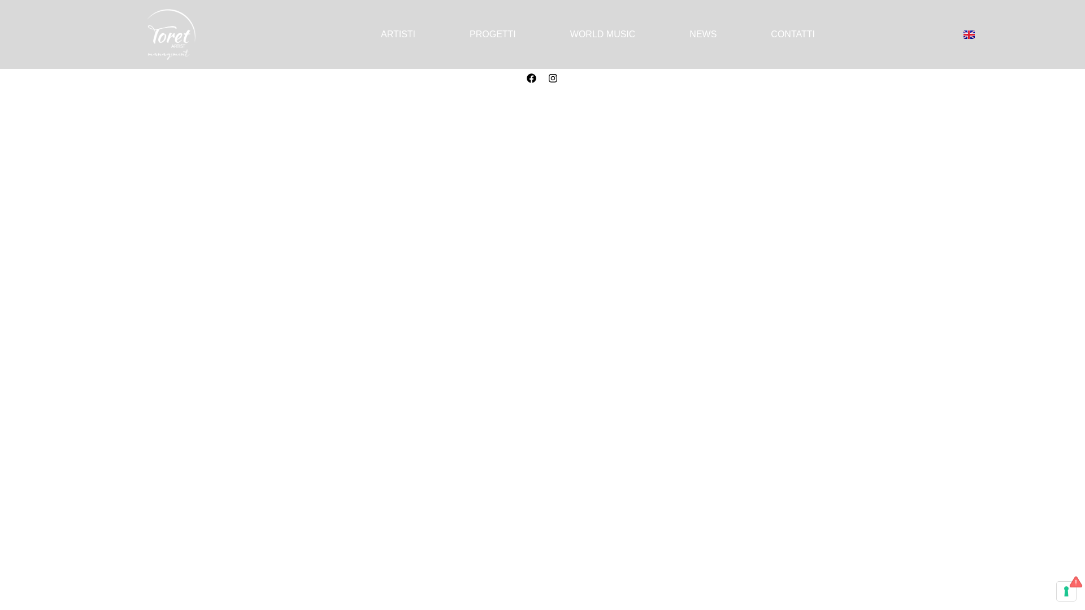  I want to click on Termini e Condizioni , so click(600, 149).